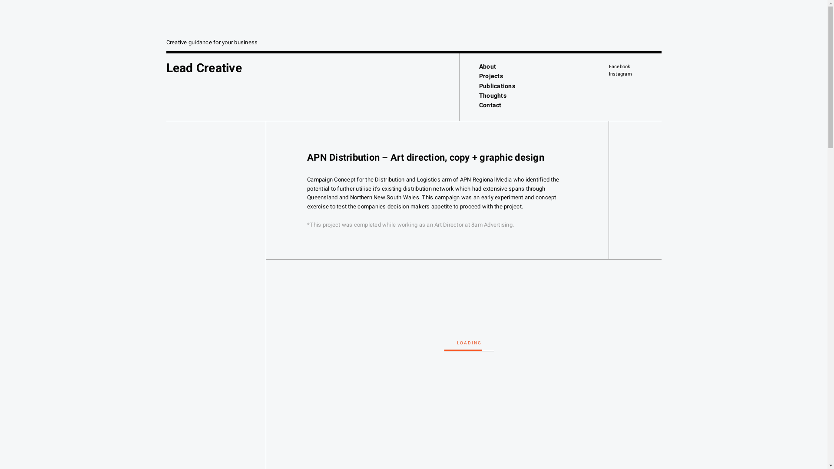 The width and height of the screenshot is (834, 469). I want to click on Publications, so click(497, 86).